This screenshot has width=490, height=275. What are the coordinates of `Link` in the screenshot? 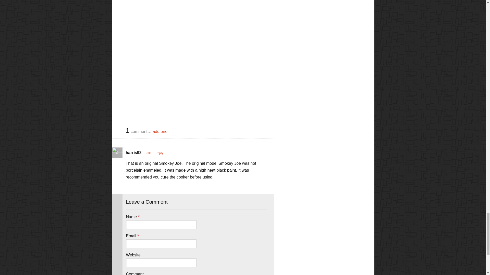 It's located at (148, 153).